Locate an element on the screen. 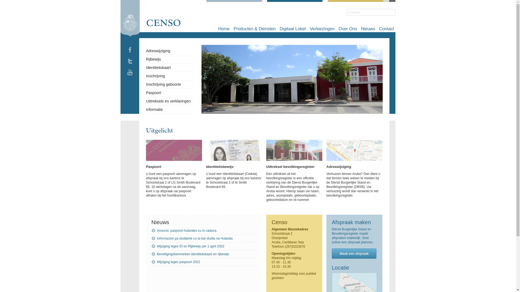 The height and width of the screenshot is (292, 520). Maak een afspraak is located at coordinates (354, 254).